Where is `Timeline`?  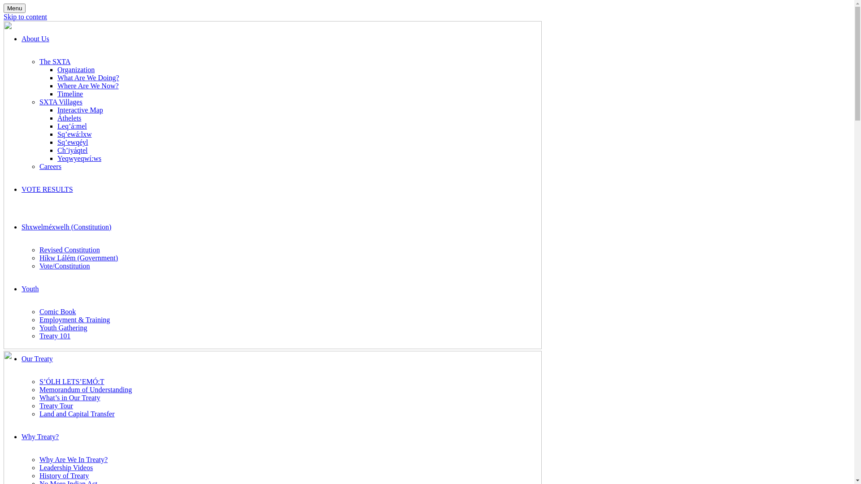
Timeline is located at coordinates (70, 94).